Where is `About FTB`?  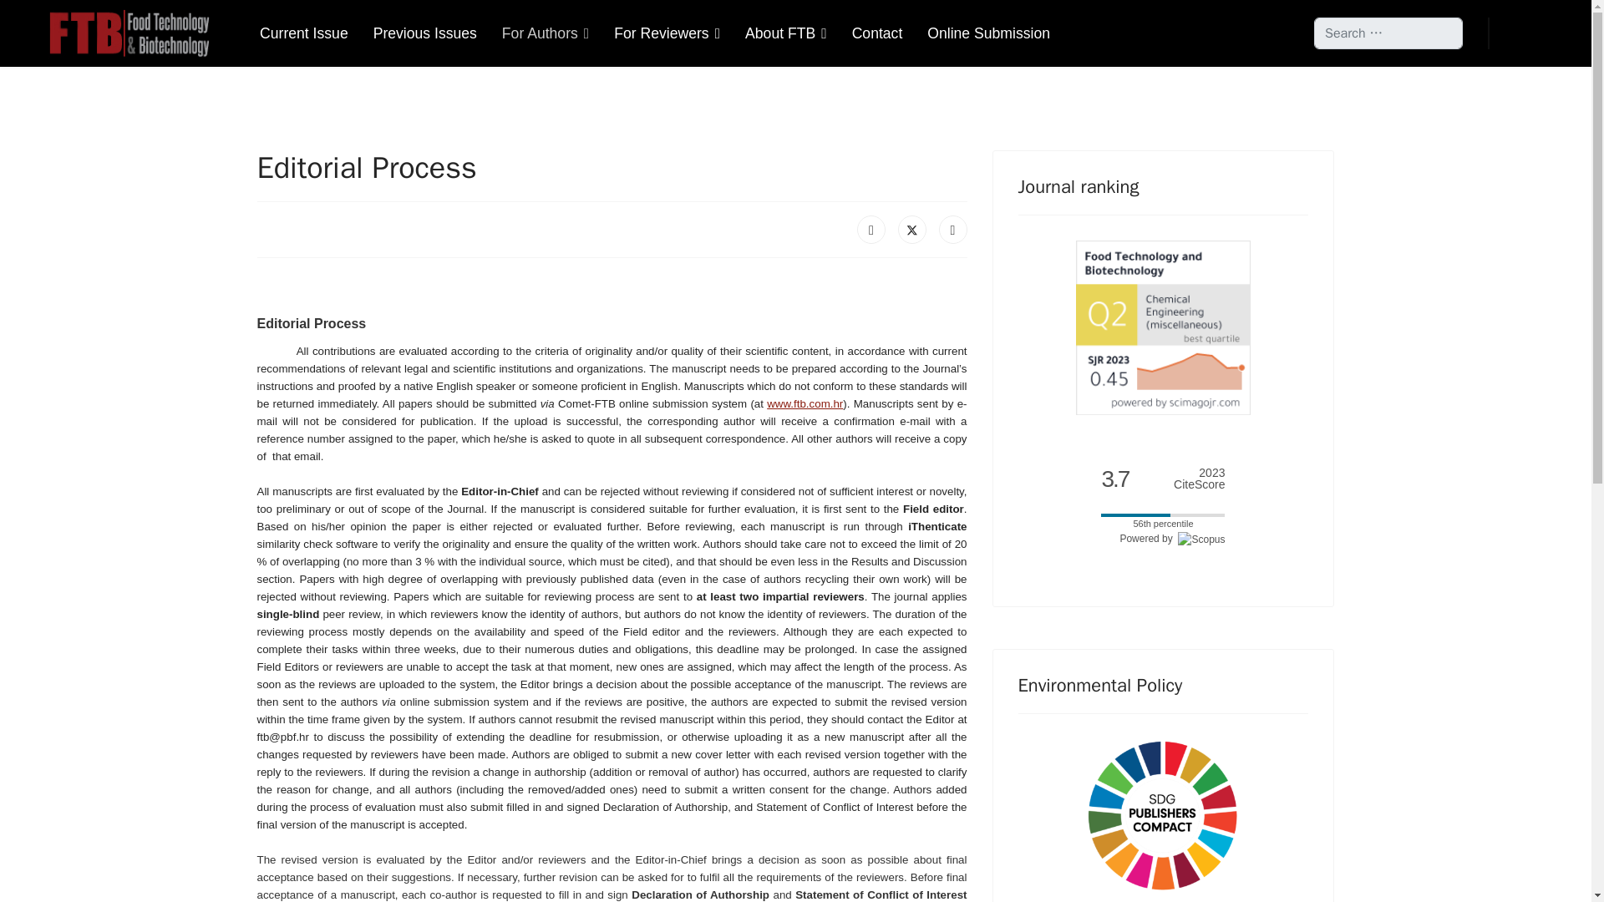
About FTB is located at coordinates (785, 33).